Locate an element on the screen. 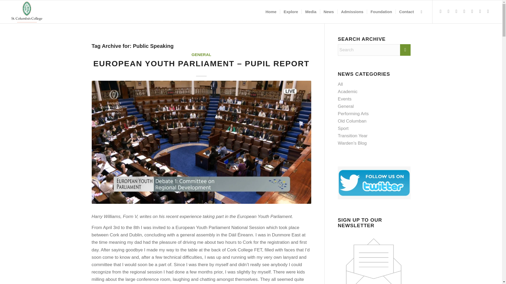 This screenshot has width=506, height=284. Explore is located at coordinates (290, 12).